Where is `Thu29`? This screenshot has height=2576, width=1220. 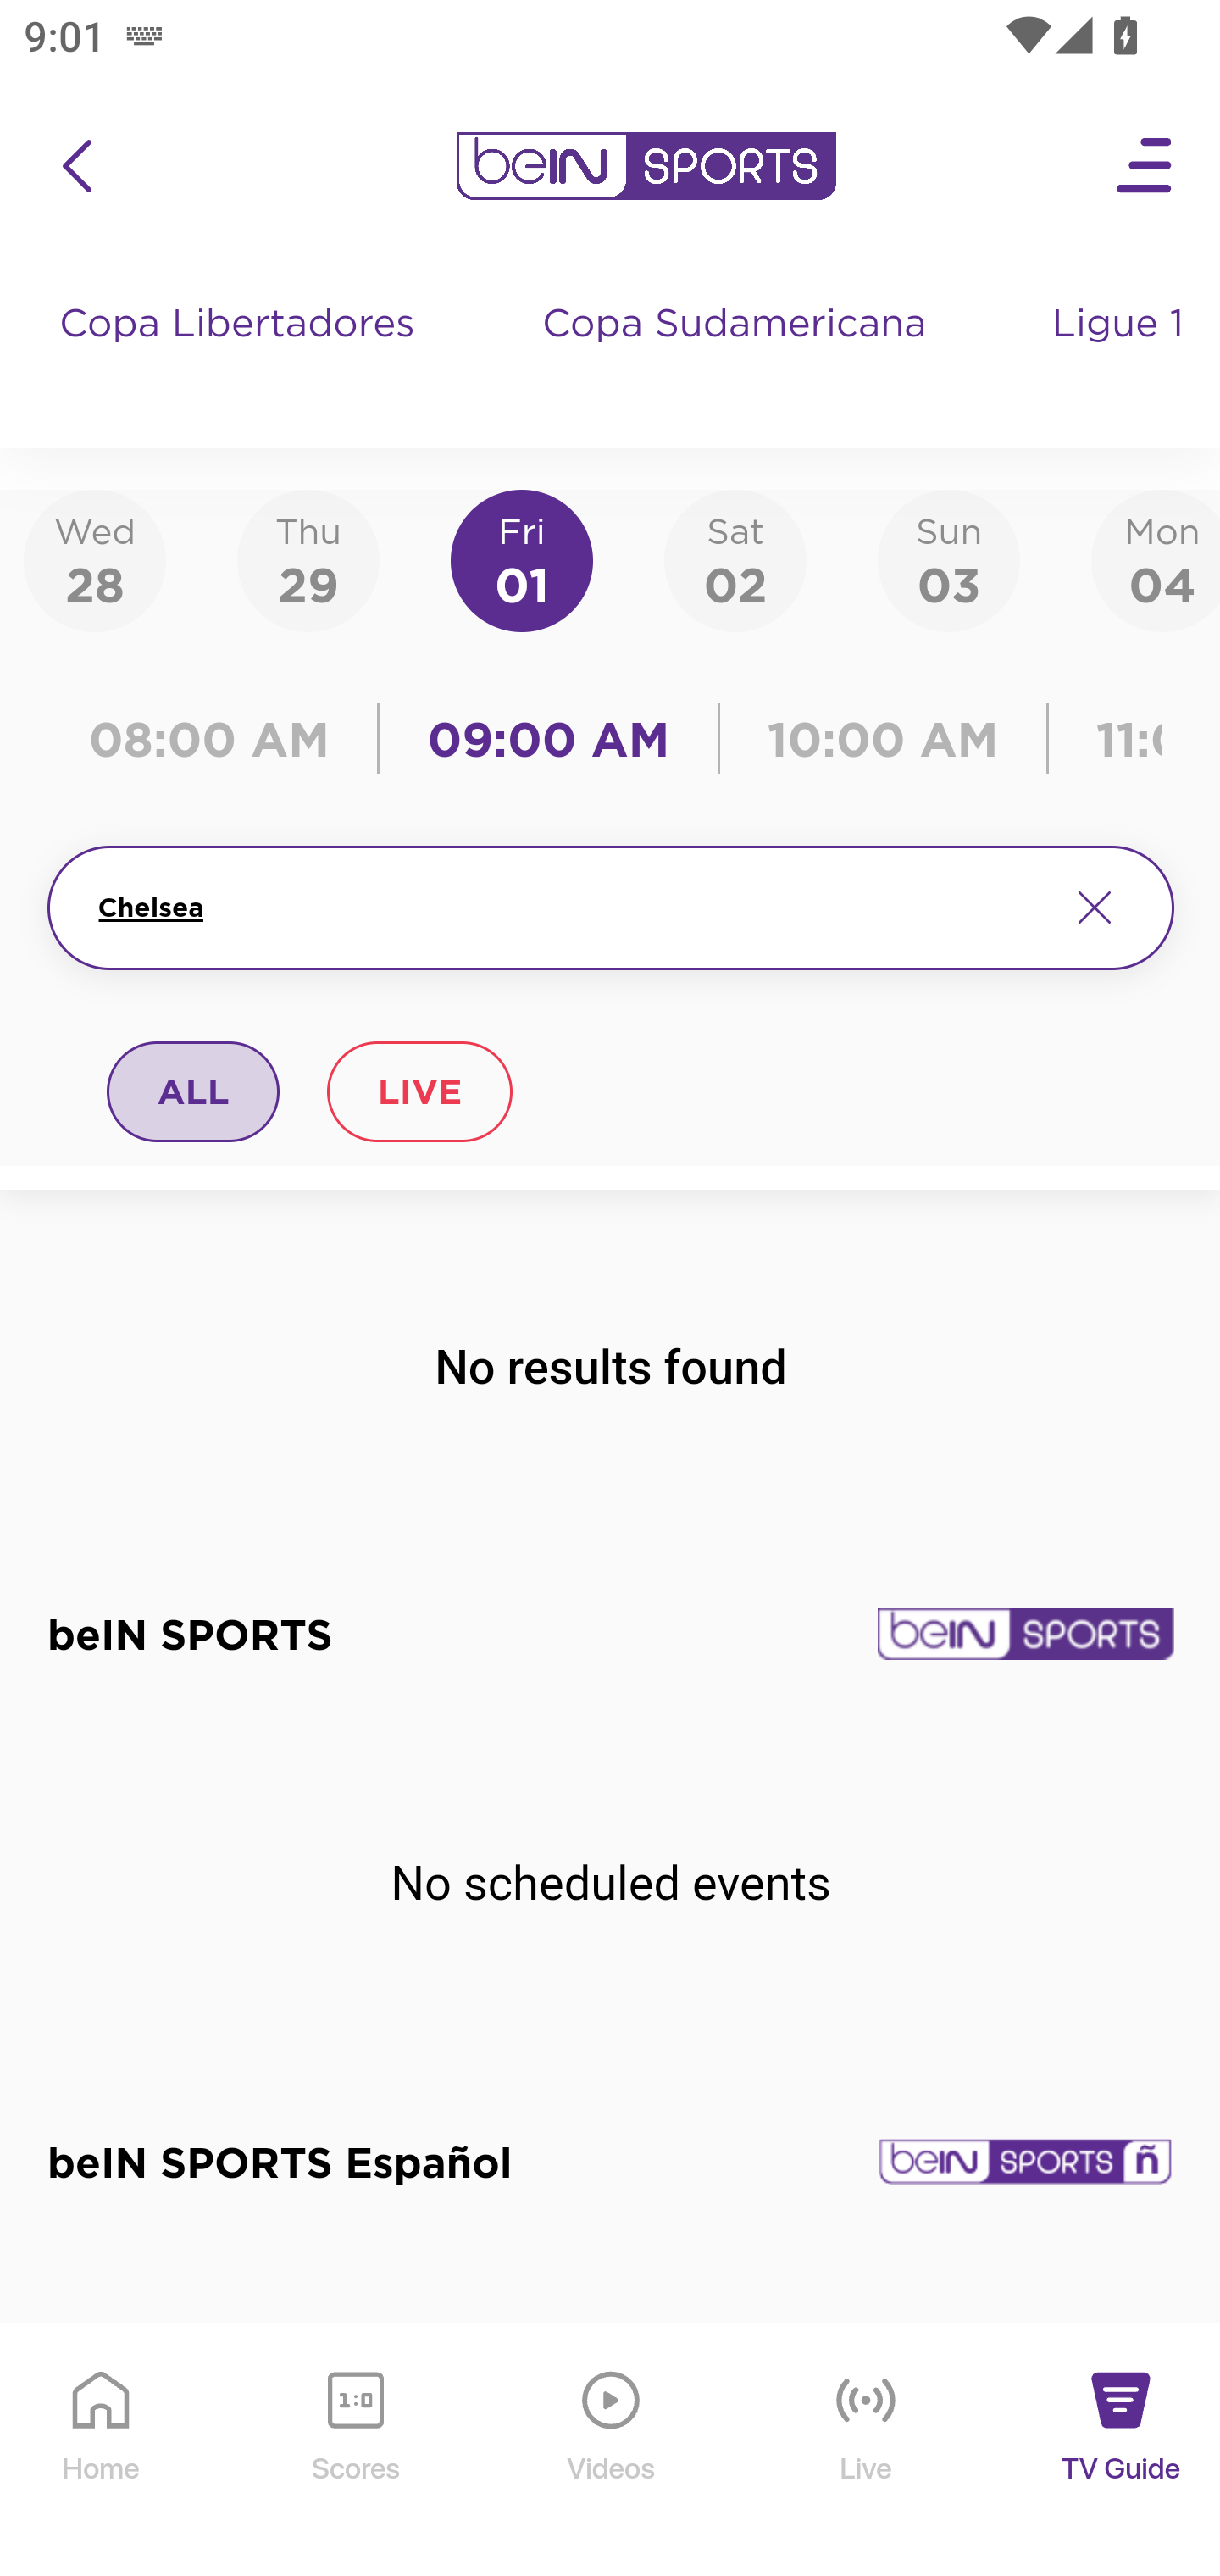 Thu29 is located at coordinates (308, 559).